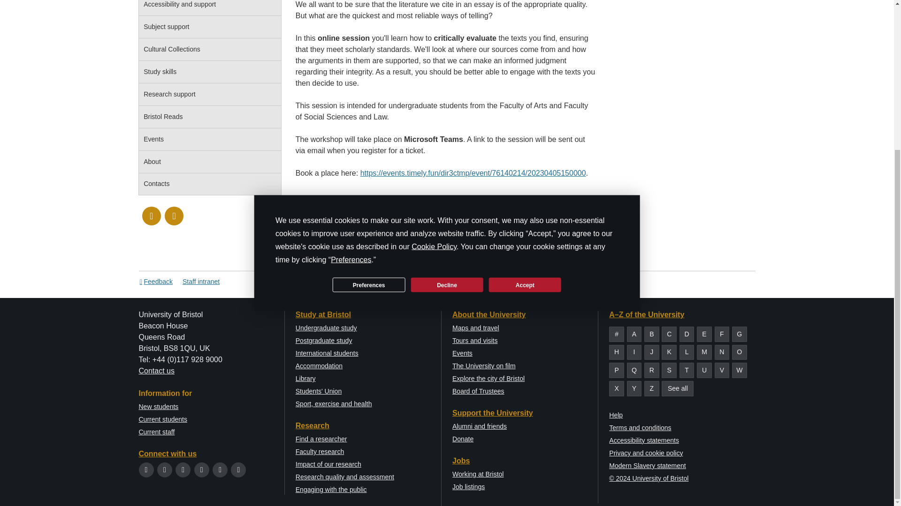  Describe the element at coordinates (202, 469) in the screenshot. I see `YouTube` at that location.